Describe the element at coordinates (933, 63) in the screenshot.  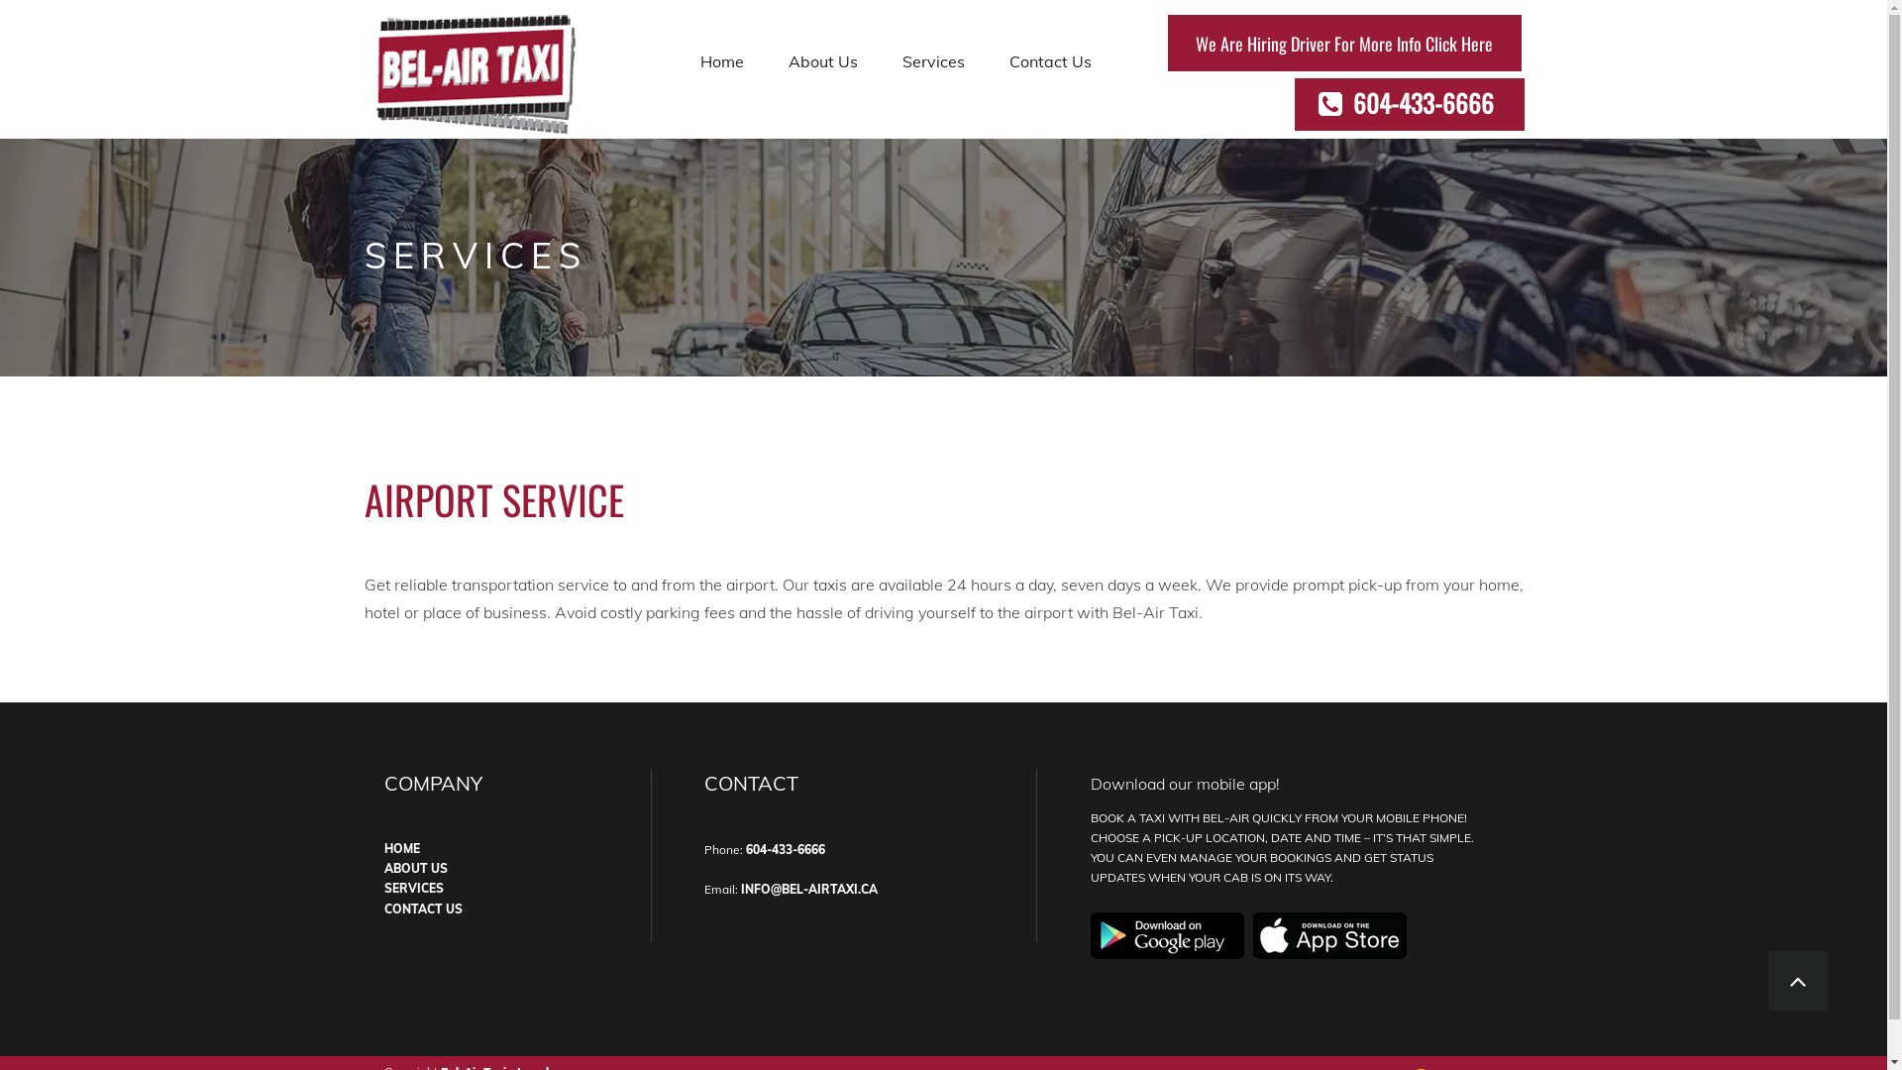
I see `Services` at that location.